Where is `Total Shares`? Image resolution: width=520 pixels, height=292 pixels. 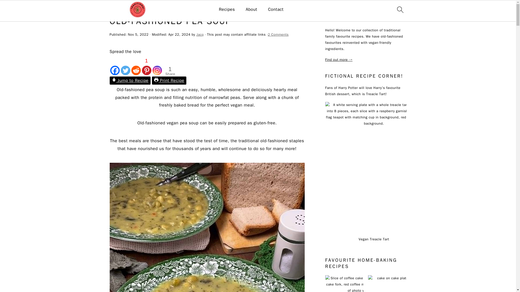 Total Shares is located at coordinates (170, 71).